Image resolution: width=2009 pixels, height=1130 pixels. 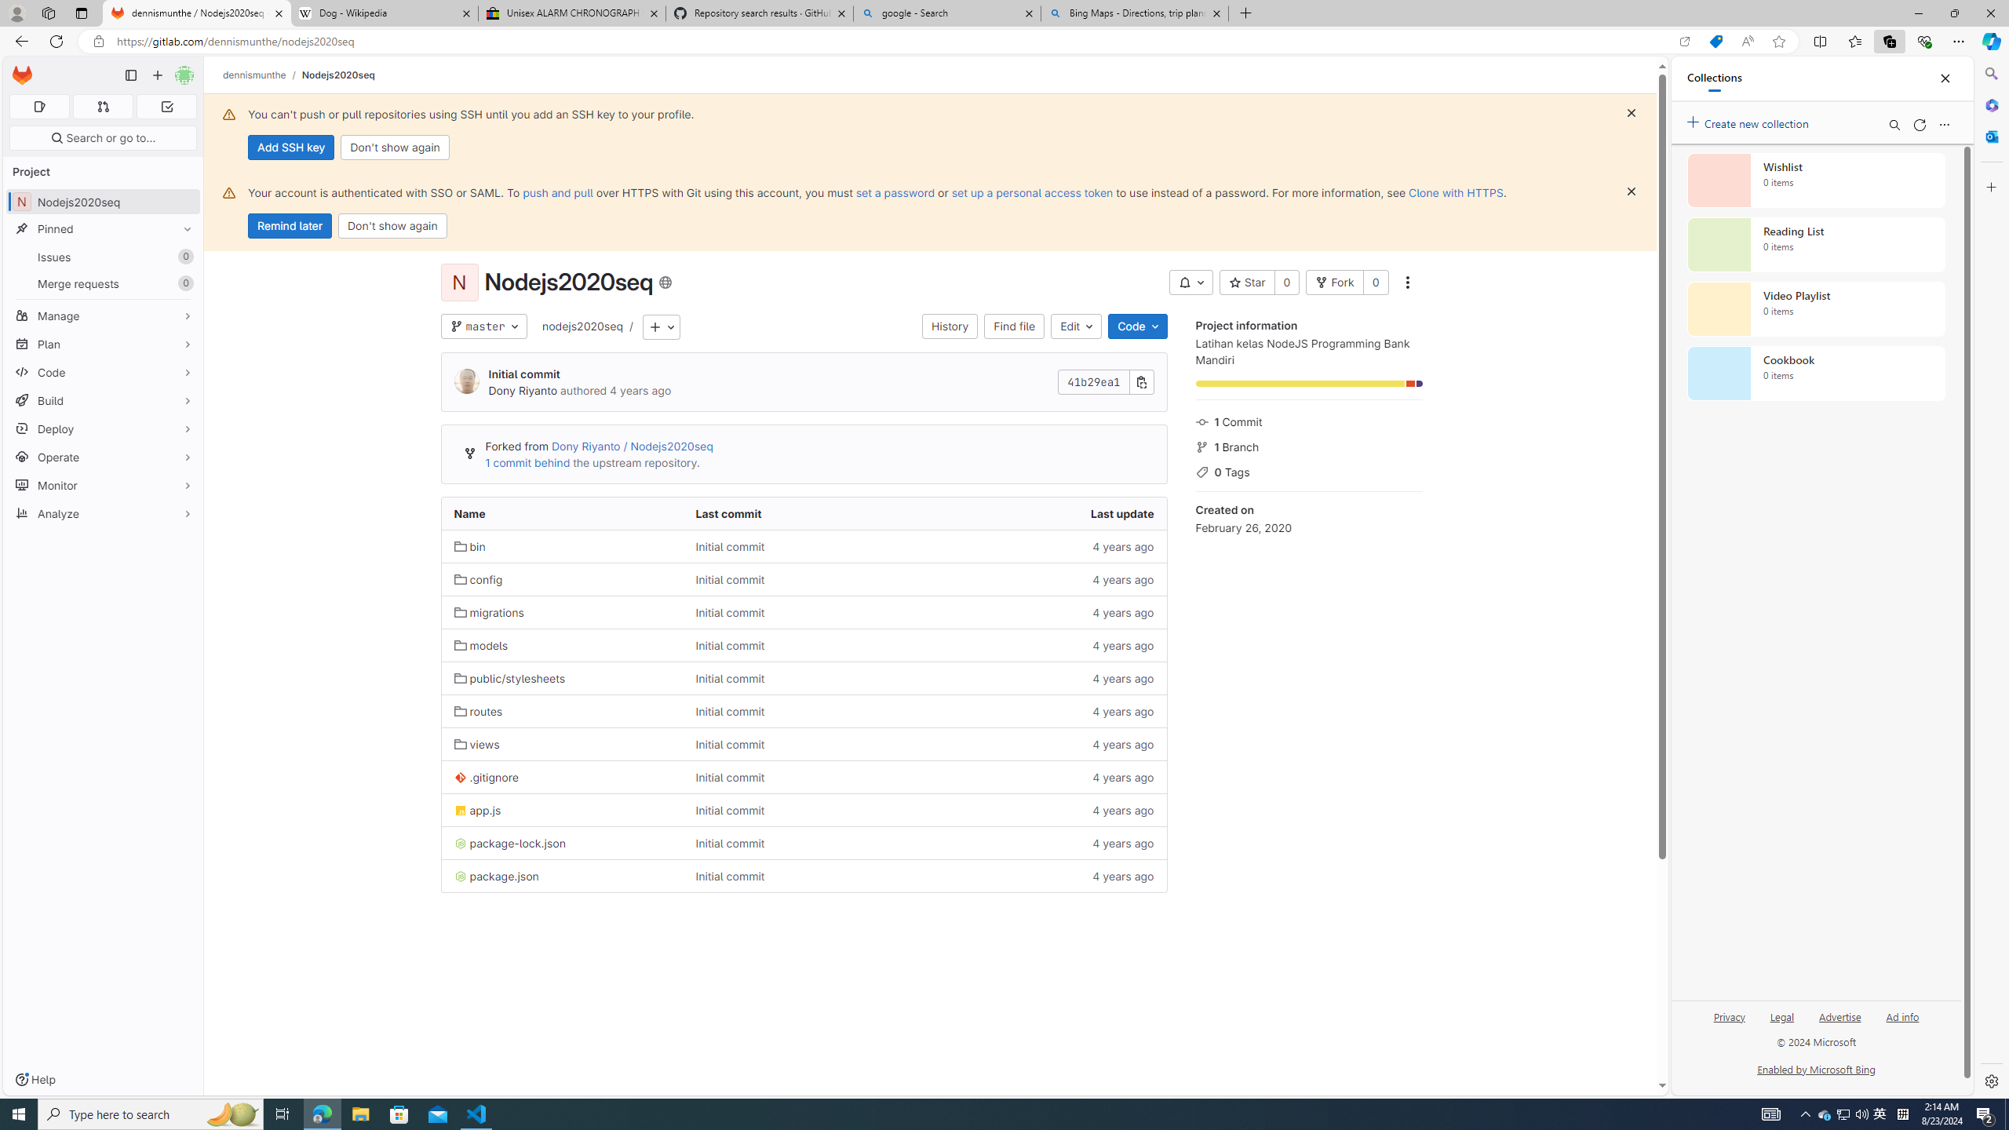 What do you see at coordinates (478, 580) in the screenshot?
I see `config` at bounding box center [478, 580].